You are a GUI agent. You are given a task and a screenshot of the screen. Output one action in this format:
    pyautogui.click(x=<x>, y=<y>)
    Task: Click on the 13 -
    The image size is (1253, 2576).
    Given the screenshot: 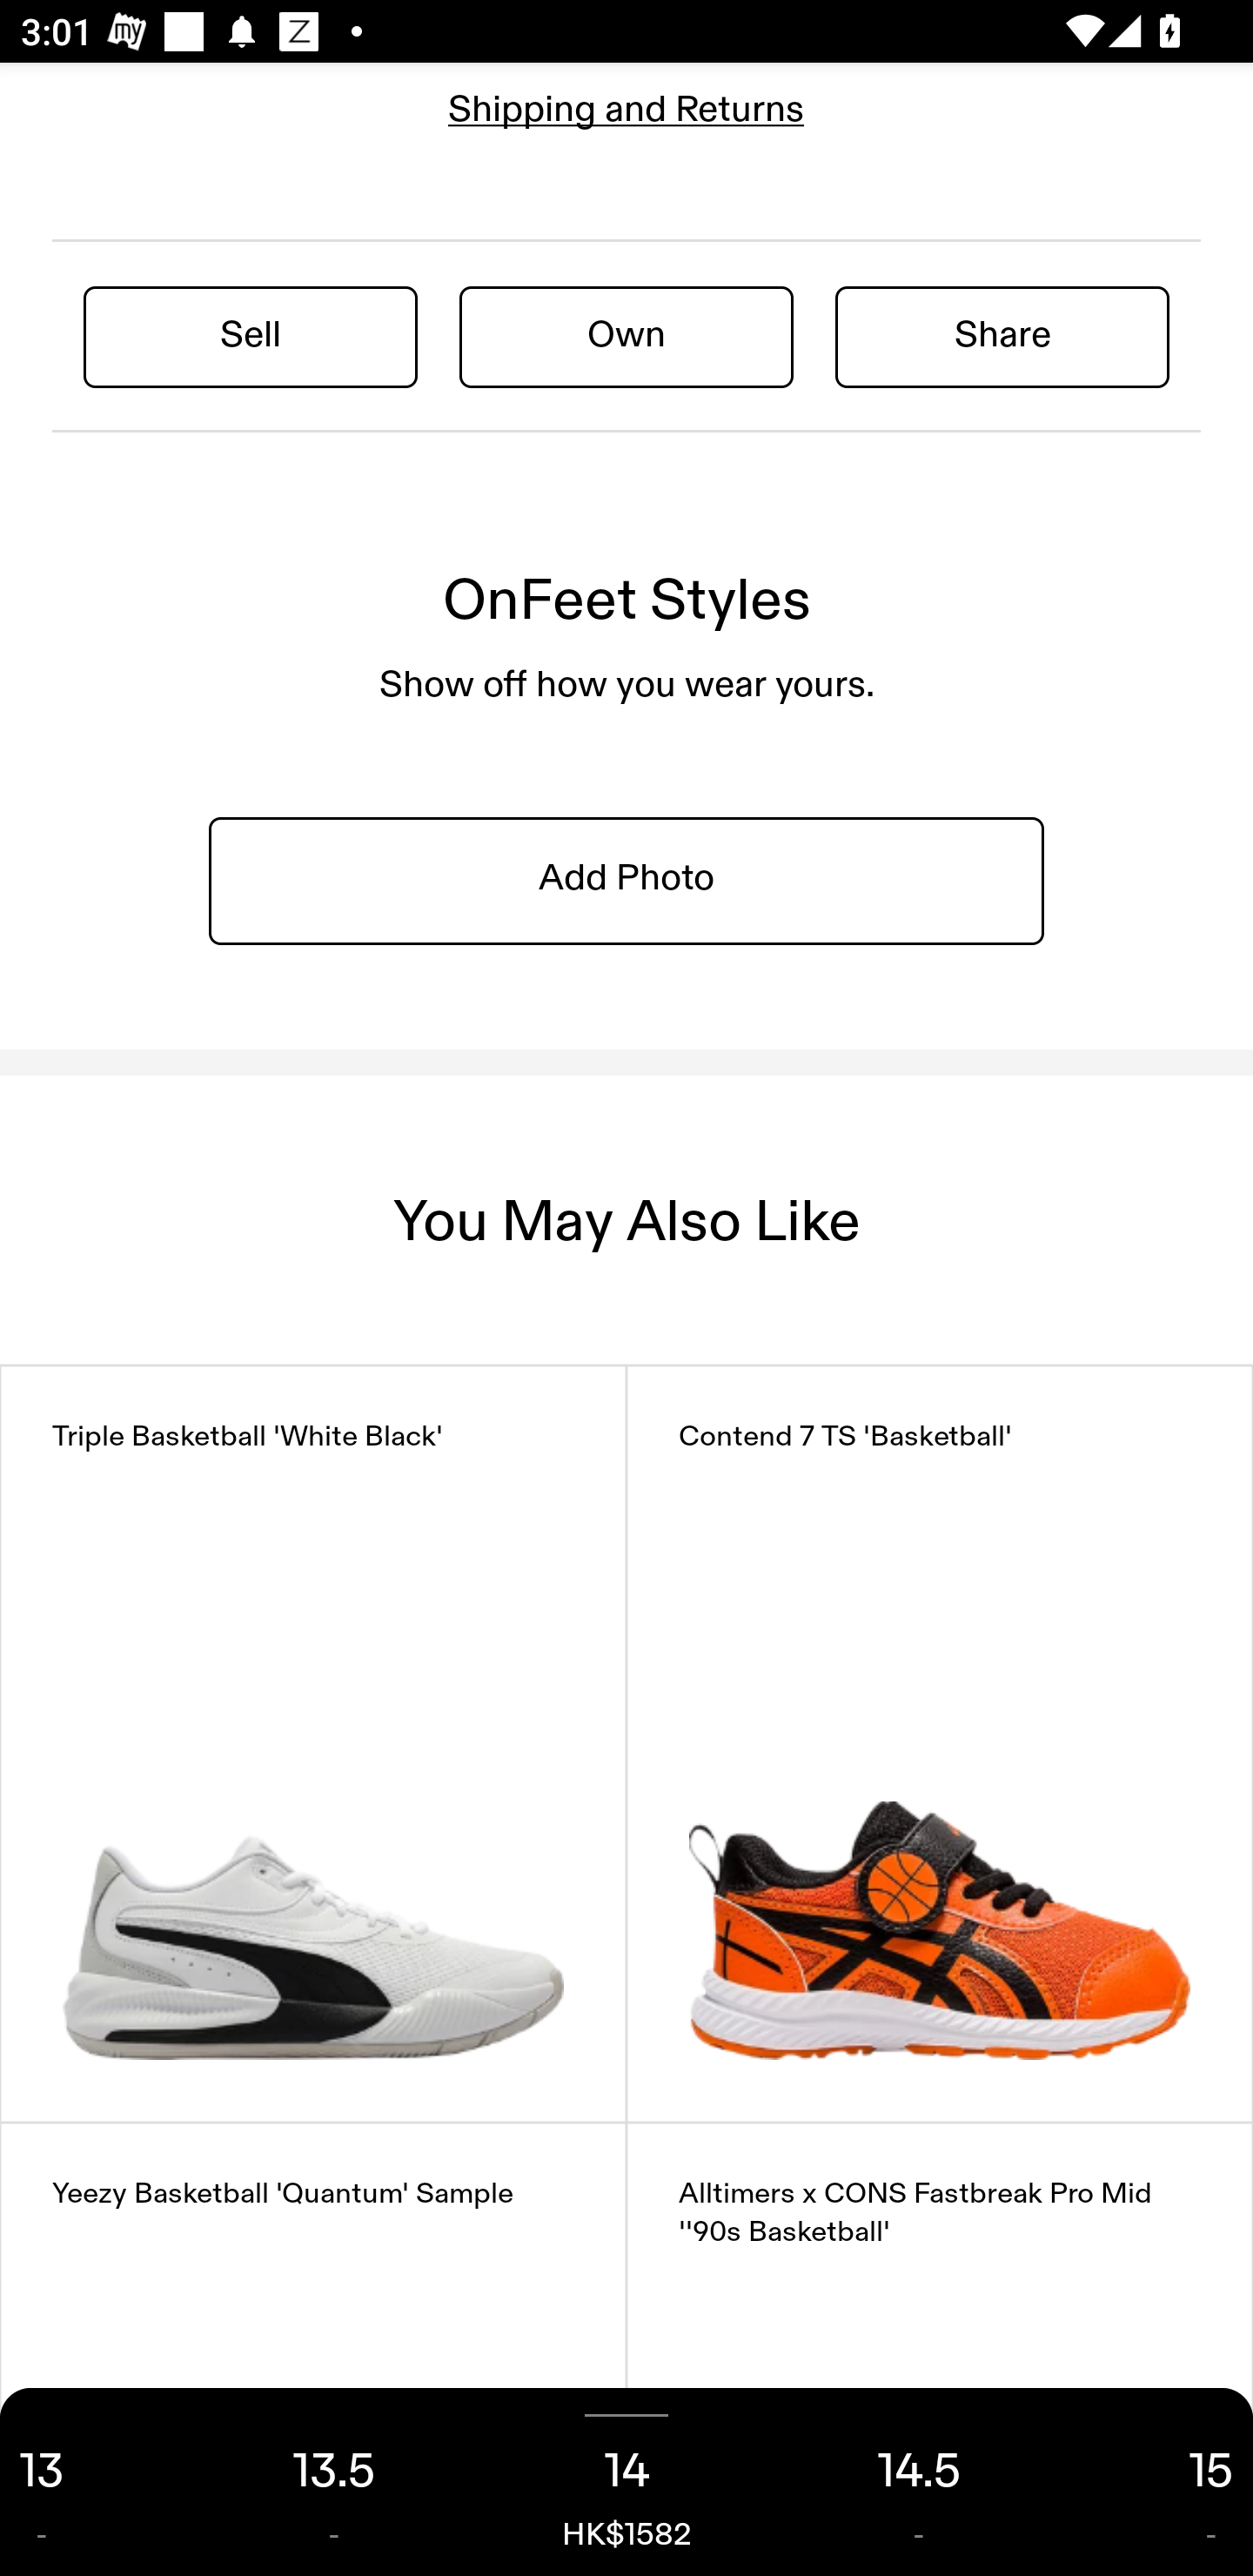 What is the action you would take?
    pyautogui.click(x=94, y=2482)
    